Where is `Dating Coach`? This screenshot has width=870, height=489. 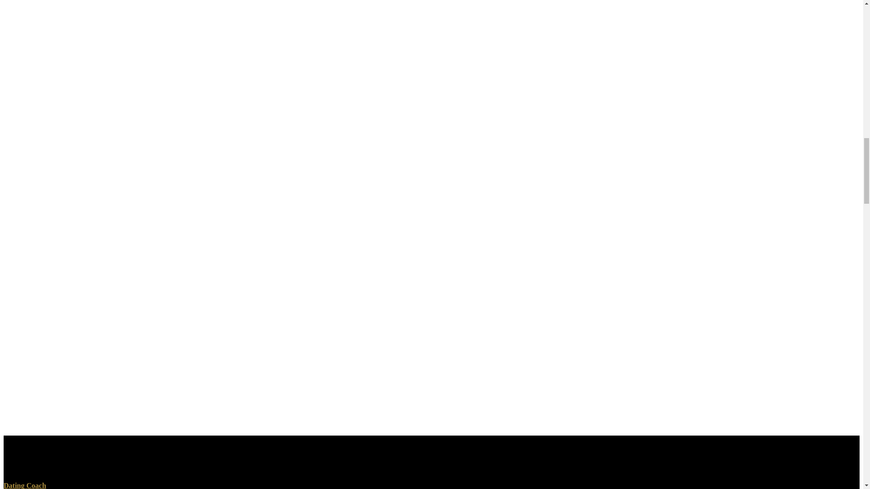
Dating Coach is located at coordinates (24, 485).